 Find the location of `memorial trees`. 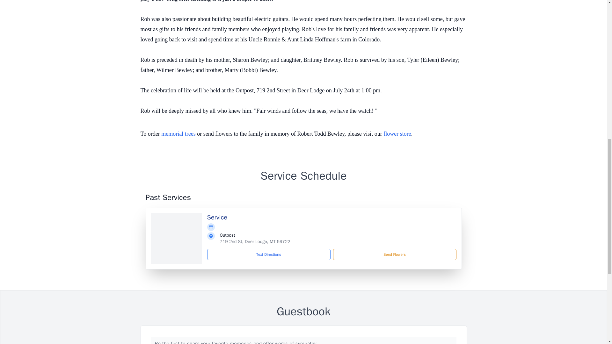

memorial trees is located at coordinates (178, 134).